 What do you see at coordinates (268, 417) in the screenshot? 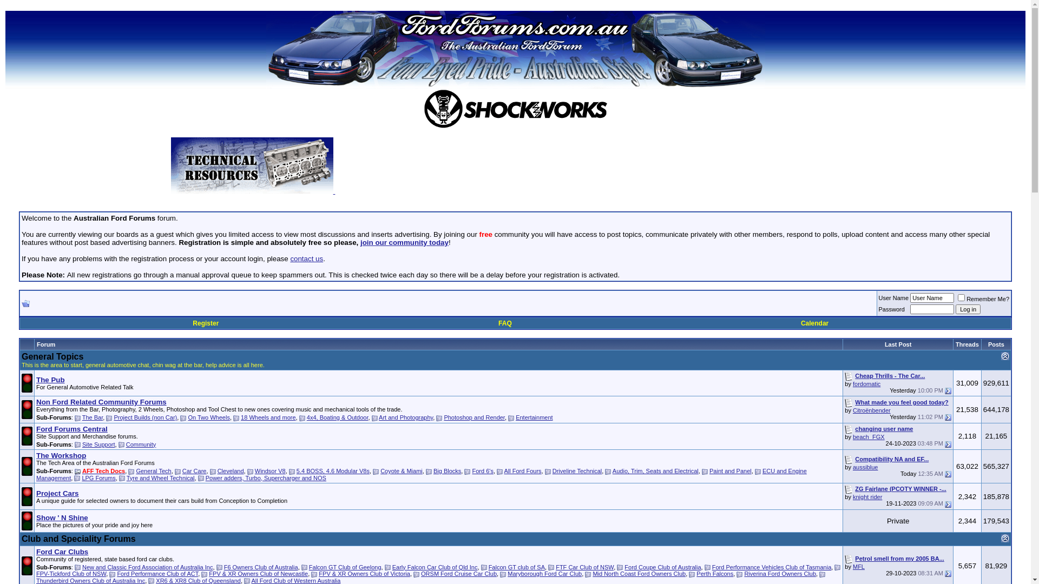
I see `18 Wheels and more` at bounding box center [268, 417].